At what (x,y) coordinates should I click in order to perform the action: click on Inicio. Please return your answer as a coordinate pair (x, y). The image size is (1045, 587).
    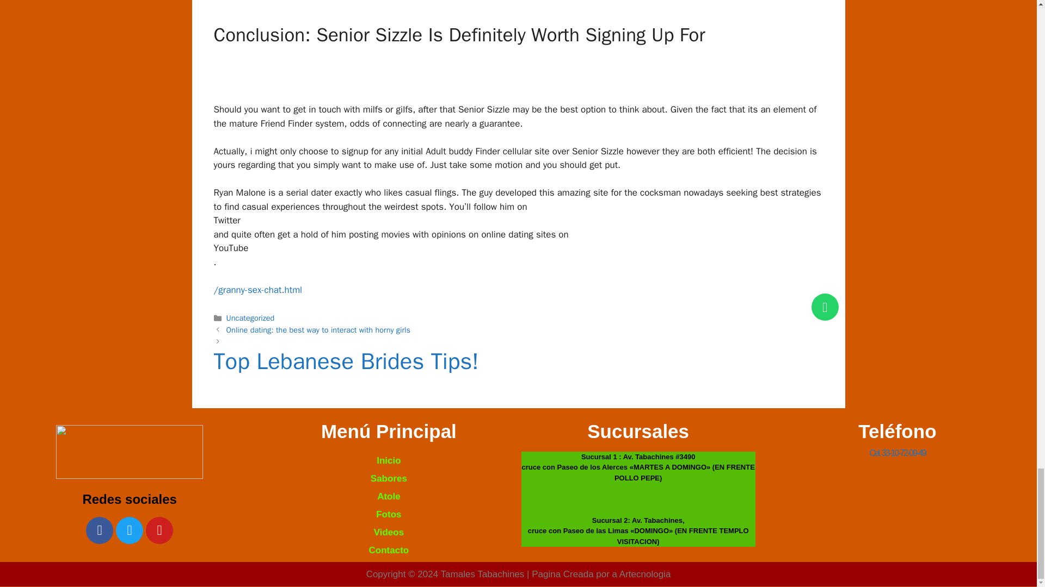
    Looking at the image, I should click on (389, 460).